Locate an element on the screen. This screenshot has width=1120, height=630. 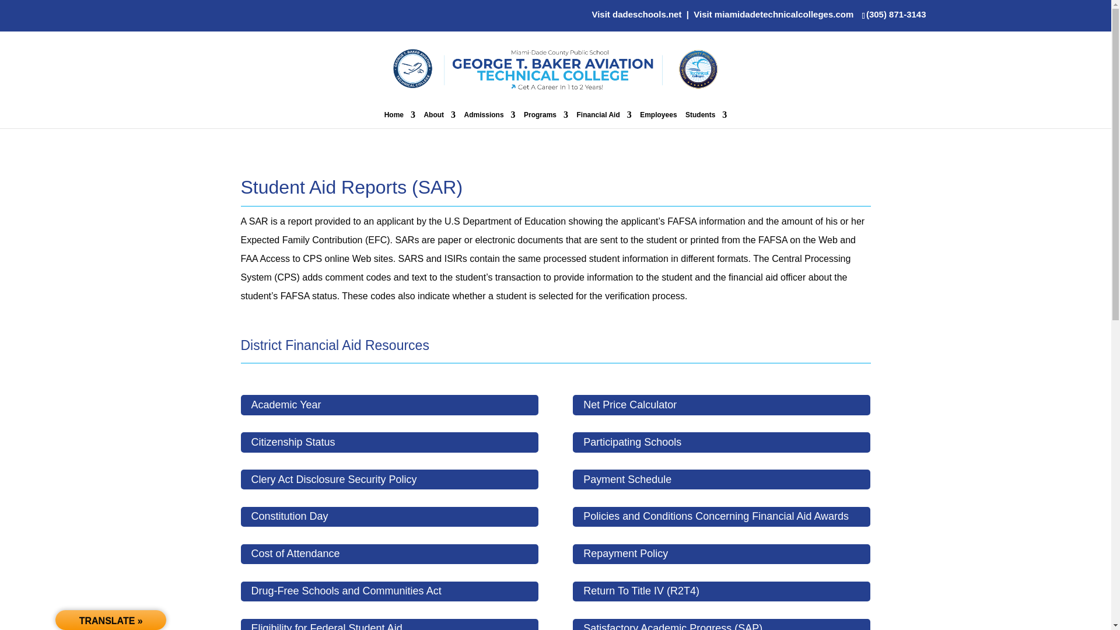
About is located at coordinates (439, 120).